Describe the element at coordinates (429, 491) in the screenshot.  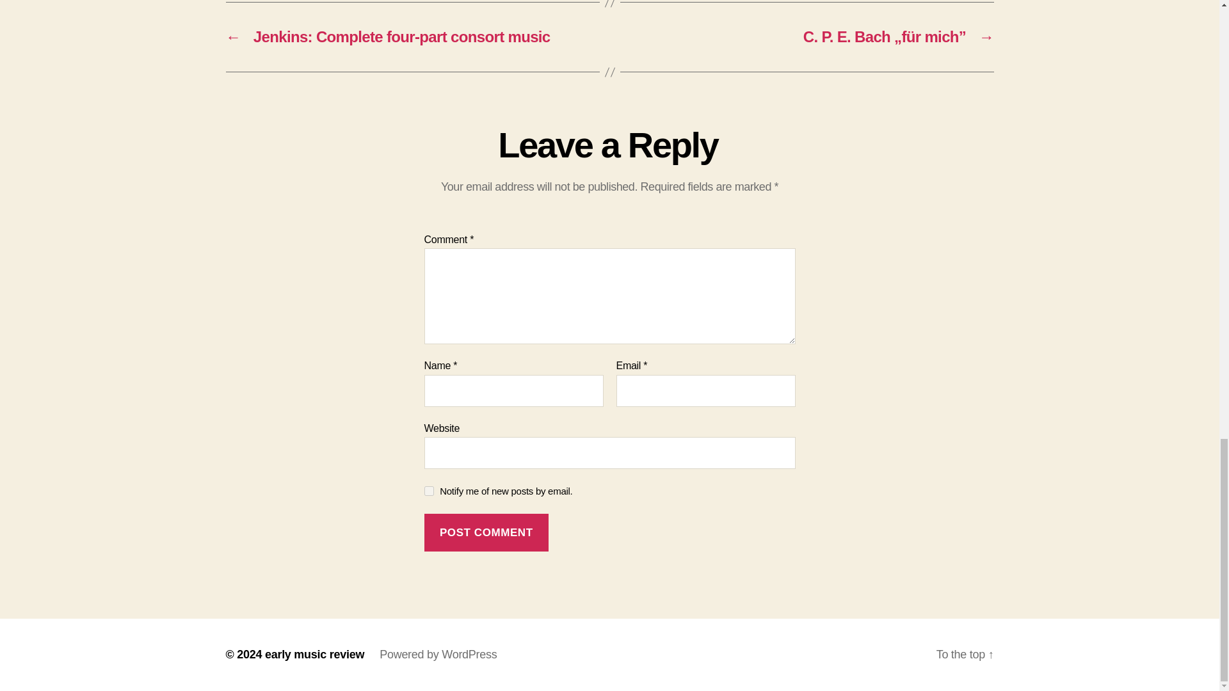
I see `subscribe` at that location.